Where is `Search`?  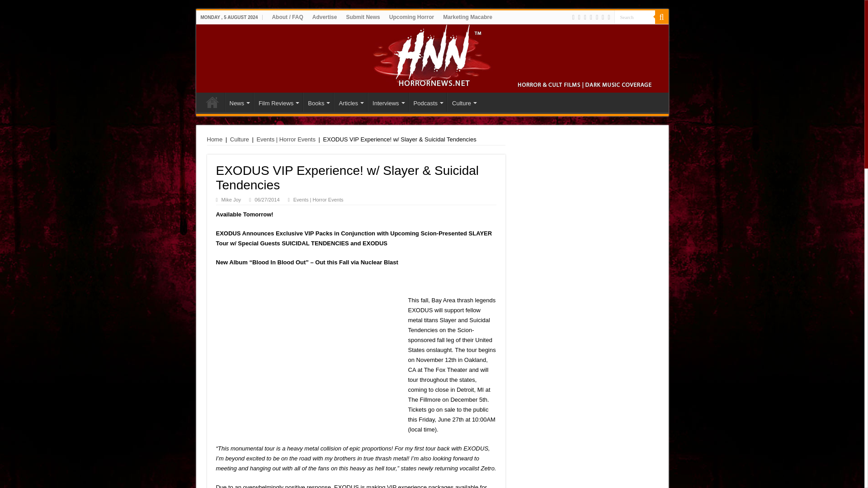 Search is located at coordinates (661, 17).